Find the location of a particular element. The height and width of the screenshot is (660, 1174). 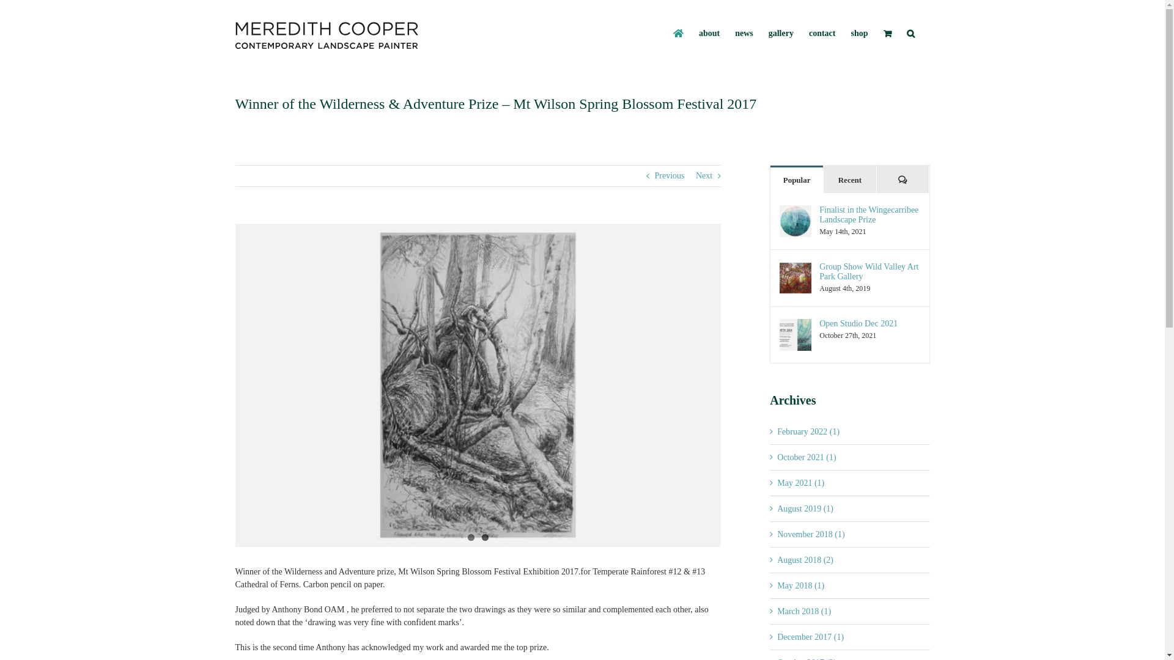

Previous is located at coordinates (669, 176).